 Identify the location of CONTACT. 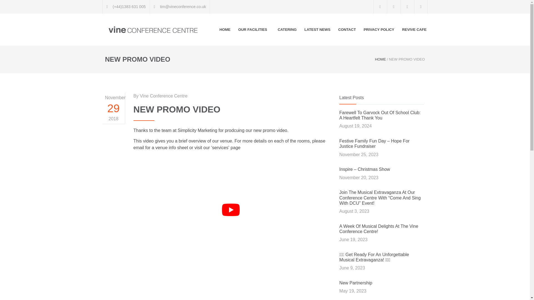
(347, 29).